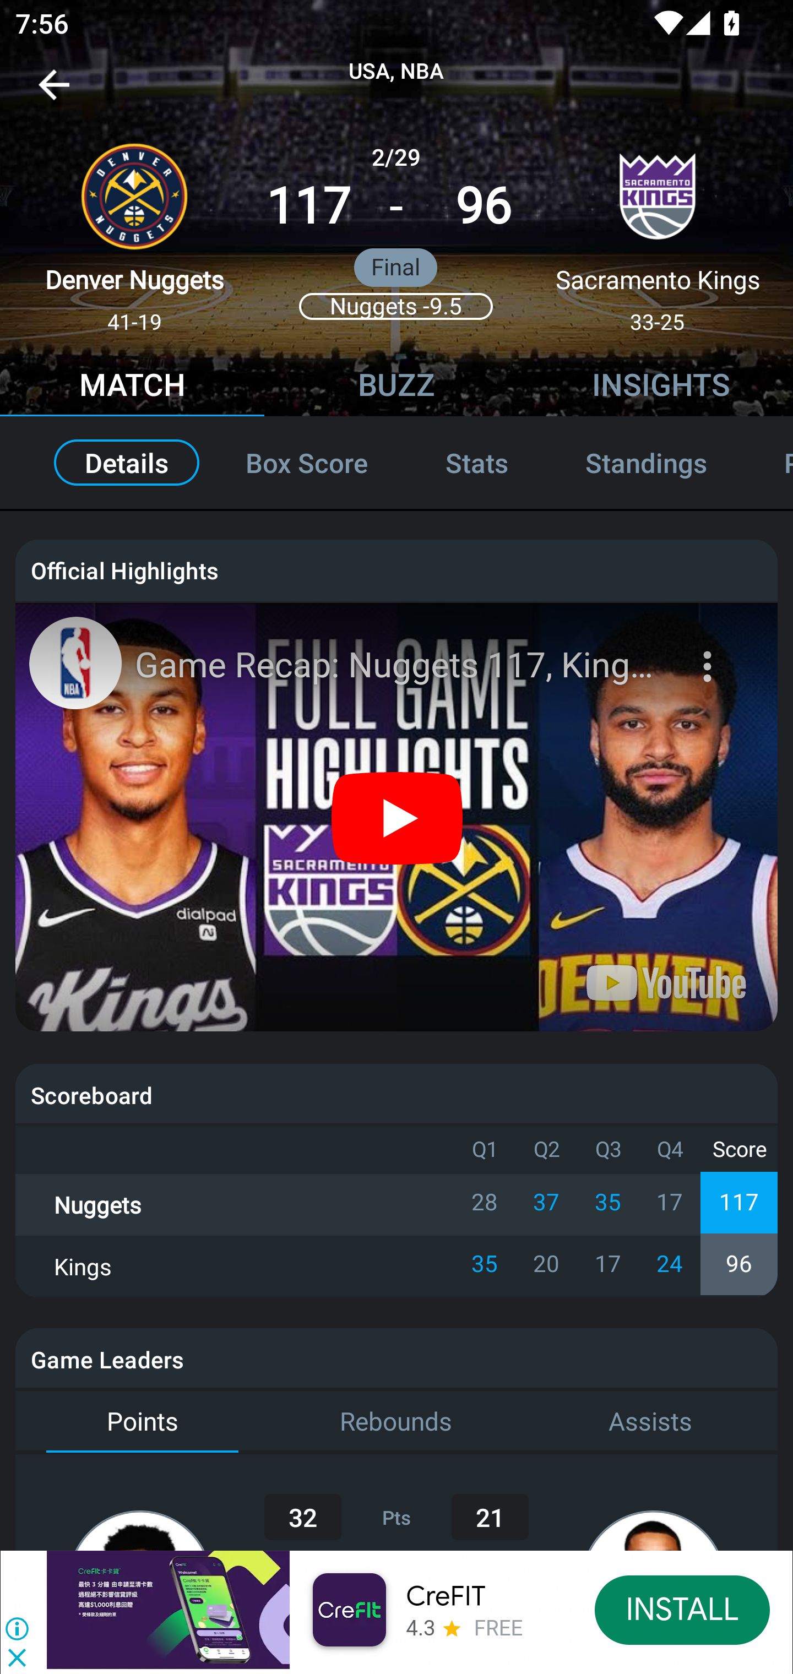 Image resolution: width=793 pixels, height=1674 pixels. Describe the element at coordinates (397, 569) in the screenshot. I see `Official Highlights` at that location.